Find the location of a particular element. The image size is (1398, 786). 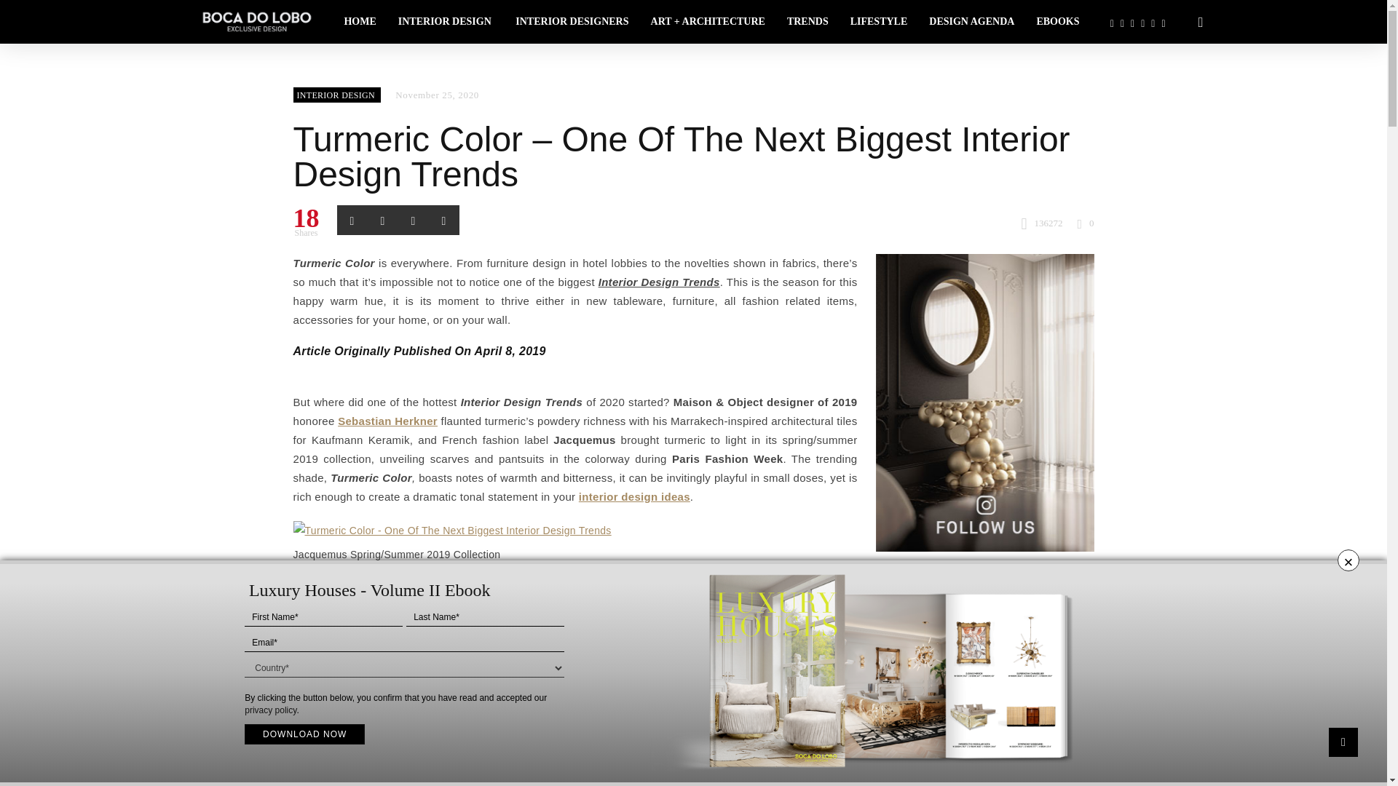

HOME is located at coordinates (360, 22).